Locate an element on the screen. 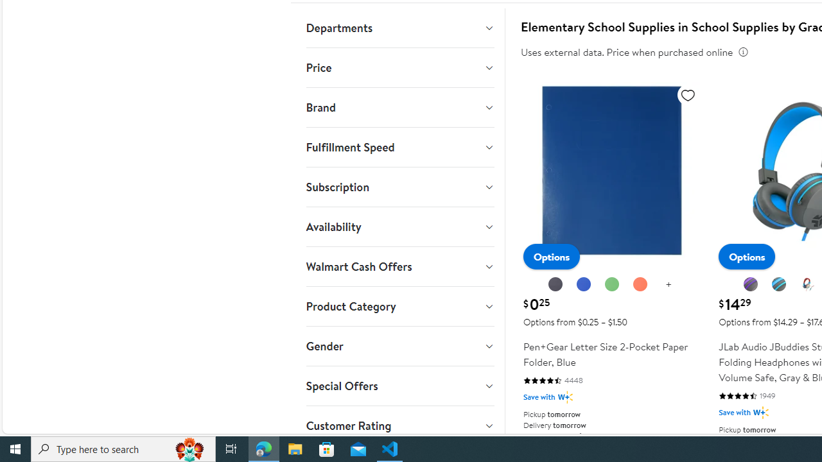  Orange is located at coordinates (641, 285).